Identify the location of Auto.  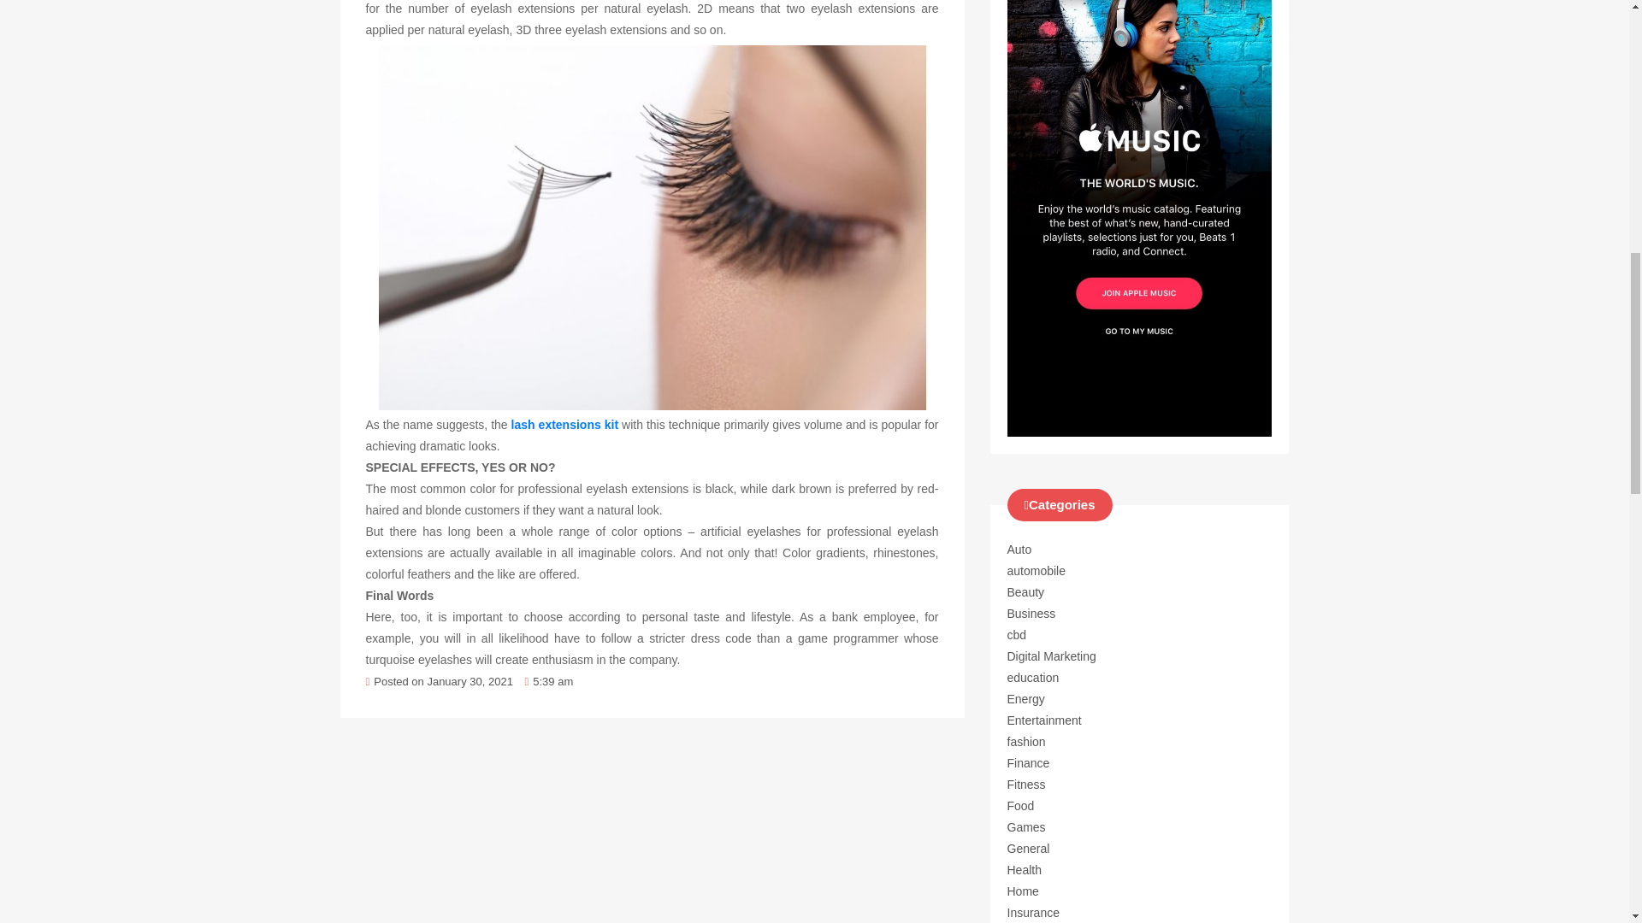
(1019, 550).